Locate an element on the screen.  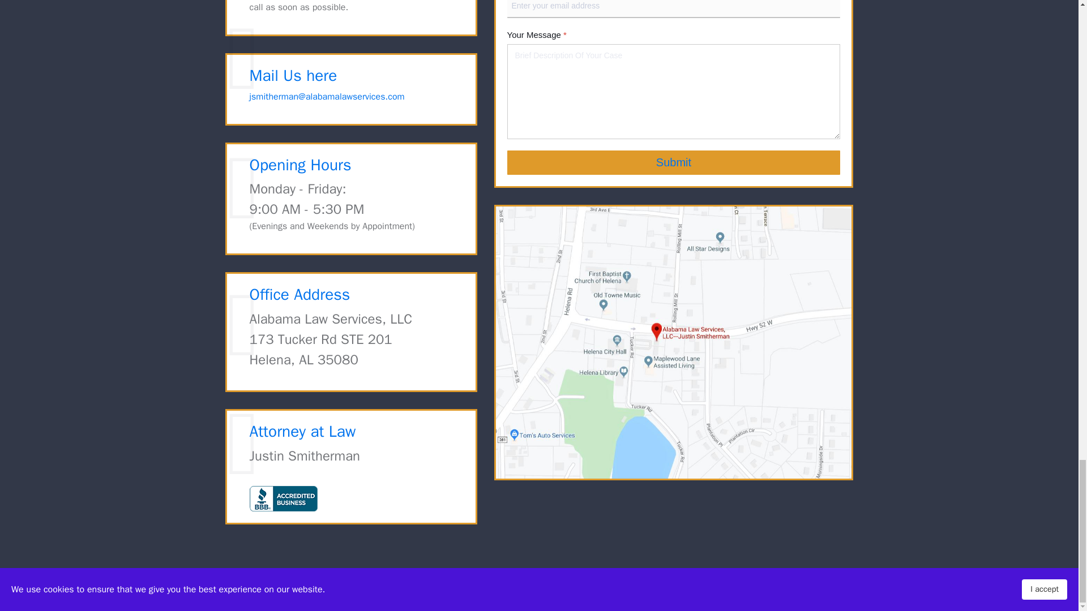
Birmingham SEO Company is located at coordinates (508, 590).